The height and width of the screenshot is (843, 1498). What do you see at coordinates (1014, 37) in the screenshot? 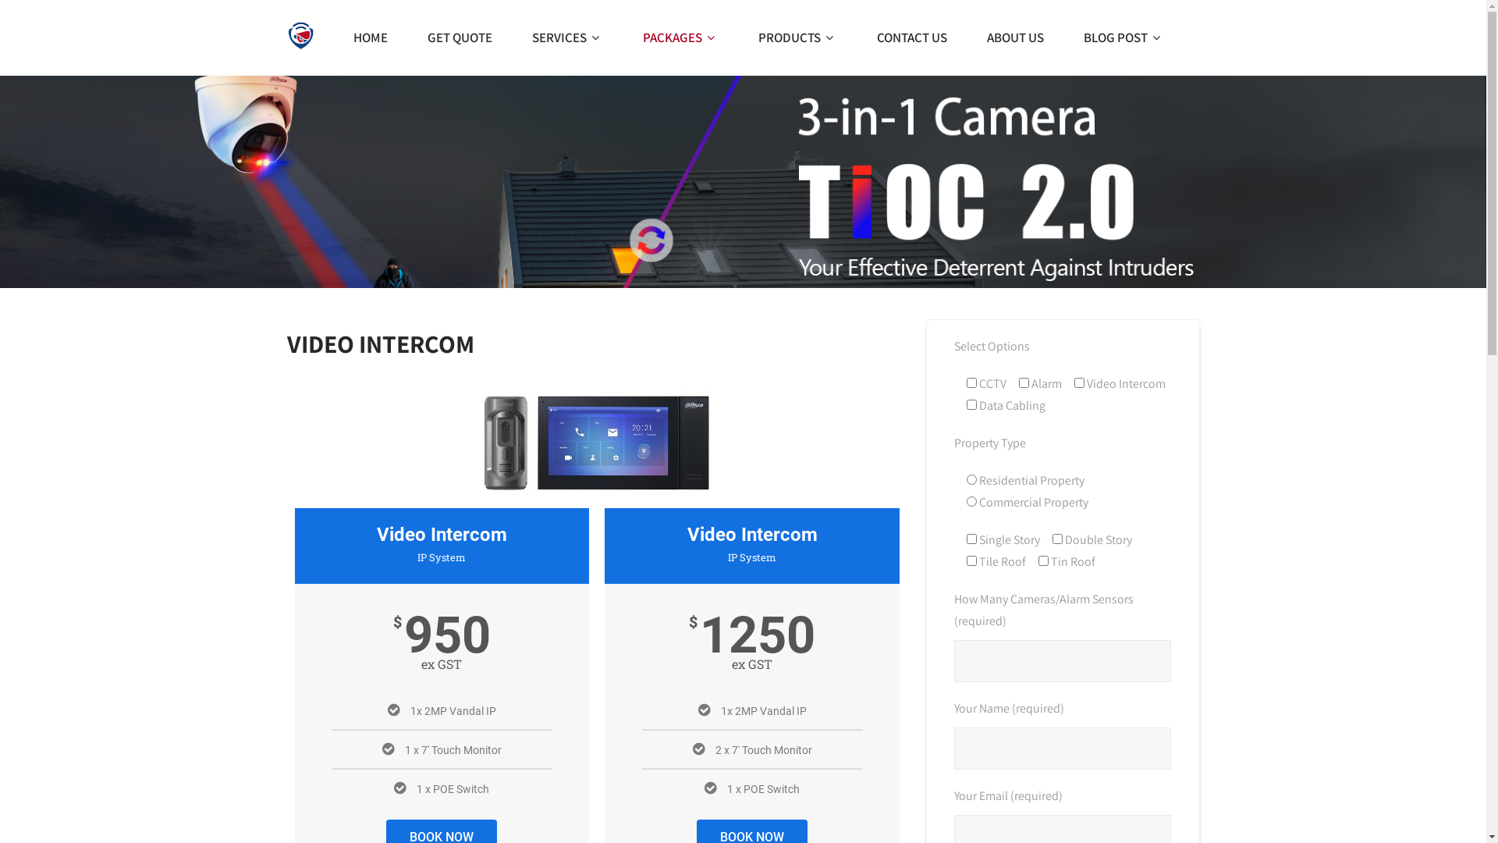
I see `ABOUT US` at bounding box center [1014, 37].